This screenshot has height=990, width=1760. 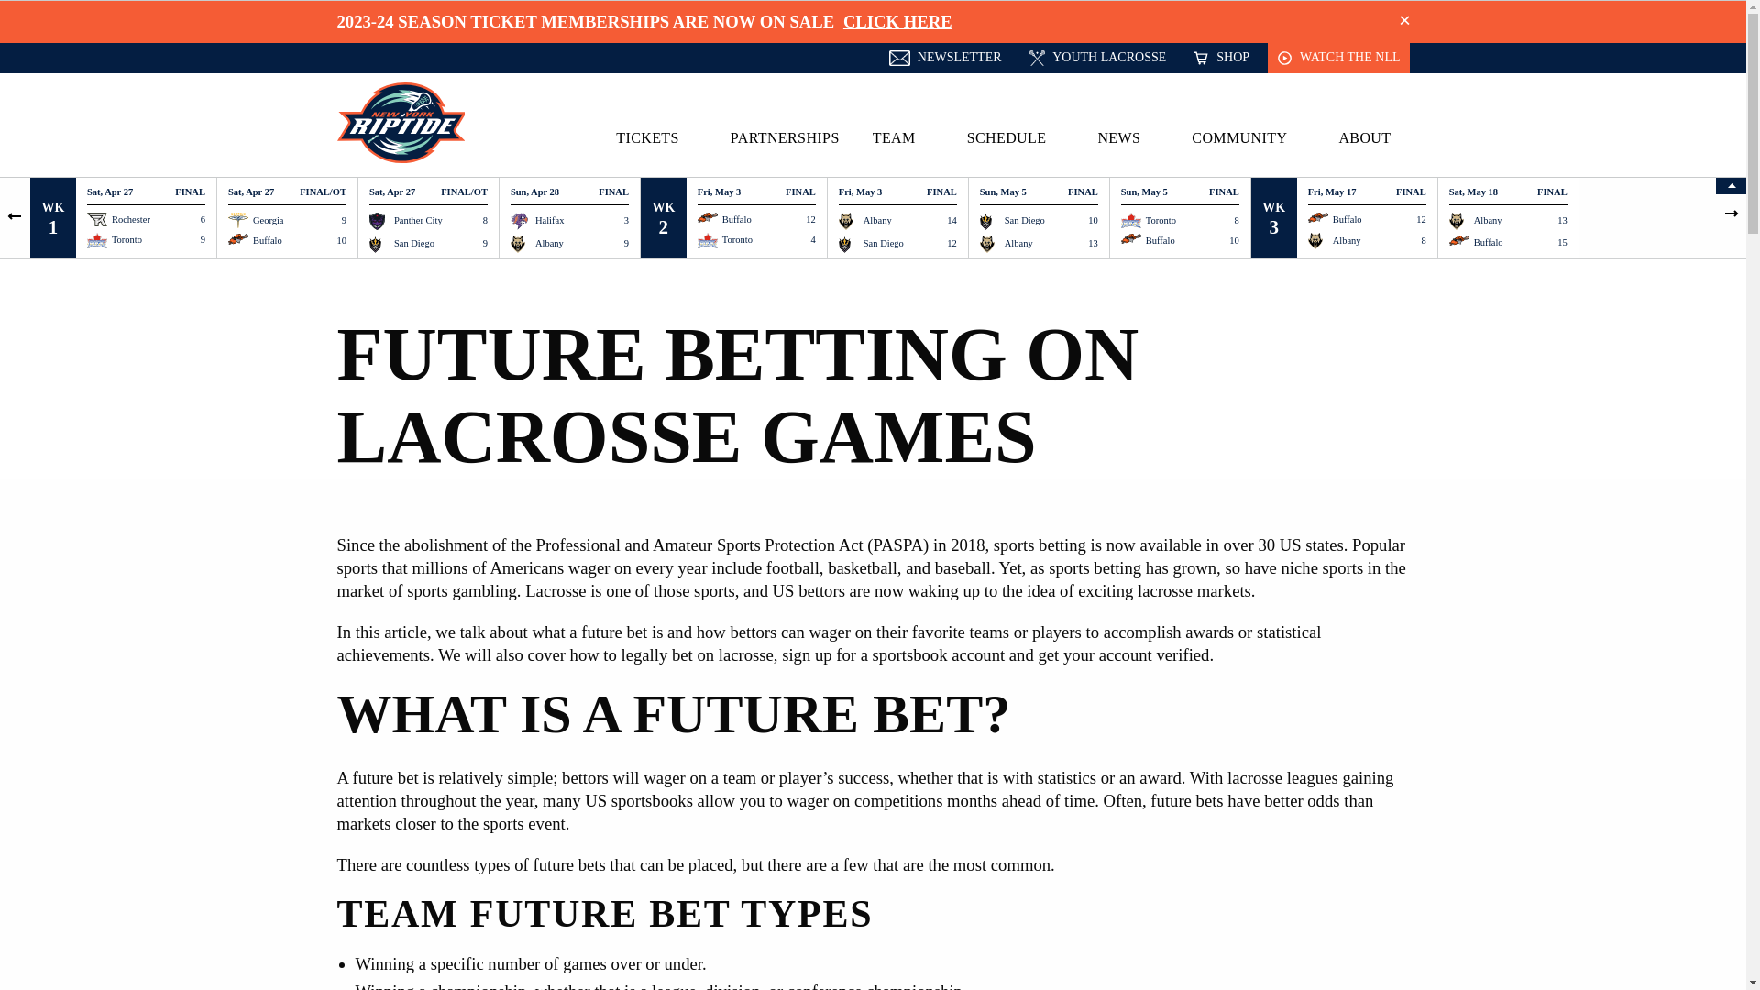 I want to click on TEAM, so click(x=904, y=137).